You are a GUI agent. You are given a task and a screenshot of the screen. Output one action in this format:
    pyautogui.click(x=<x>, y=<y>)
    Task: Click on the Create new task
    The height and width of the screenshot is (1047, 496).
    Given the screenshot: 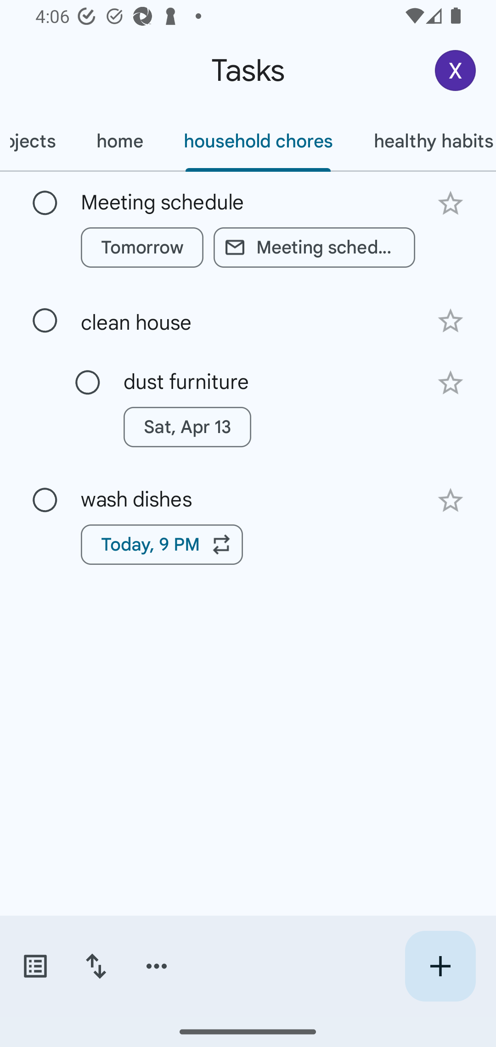 What is the action you would take?
    pyautogui.click(x=440, y=966)
    